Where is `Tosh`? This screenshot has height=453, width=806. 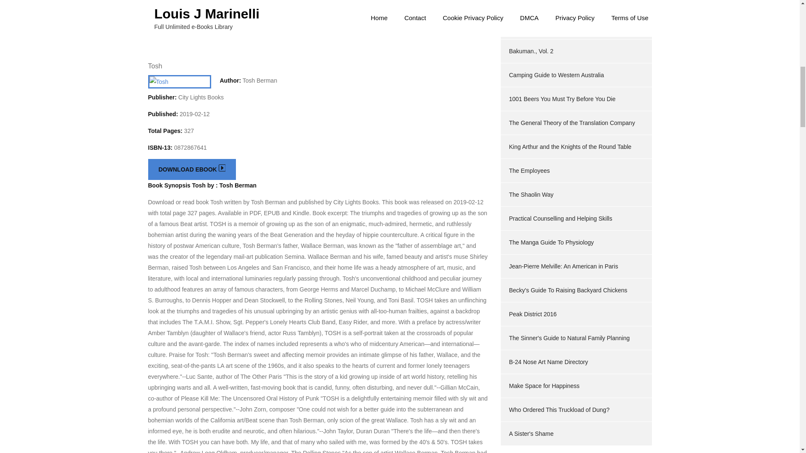 Tosh is located at coordinates (154, 66).